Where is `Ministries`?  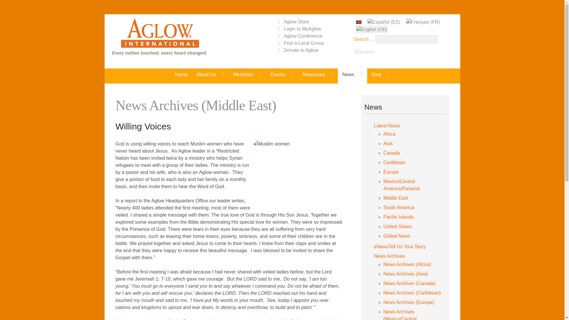
Ministries is located at coordinates (247, 74).